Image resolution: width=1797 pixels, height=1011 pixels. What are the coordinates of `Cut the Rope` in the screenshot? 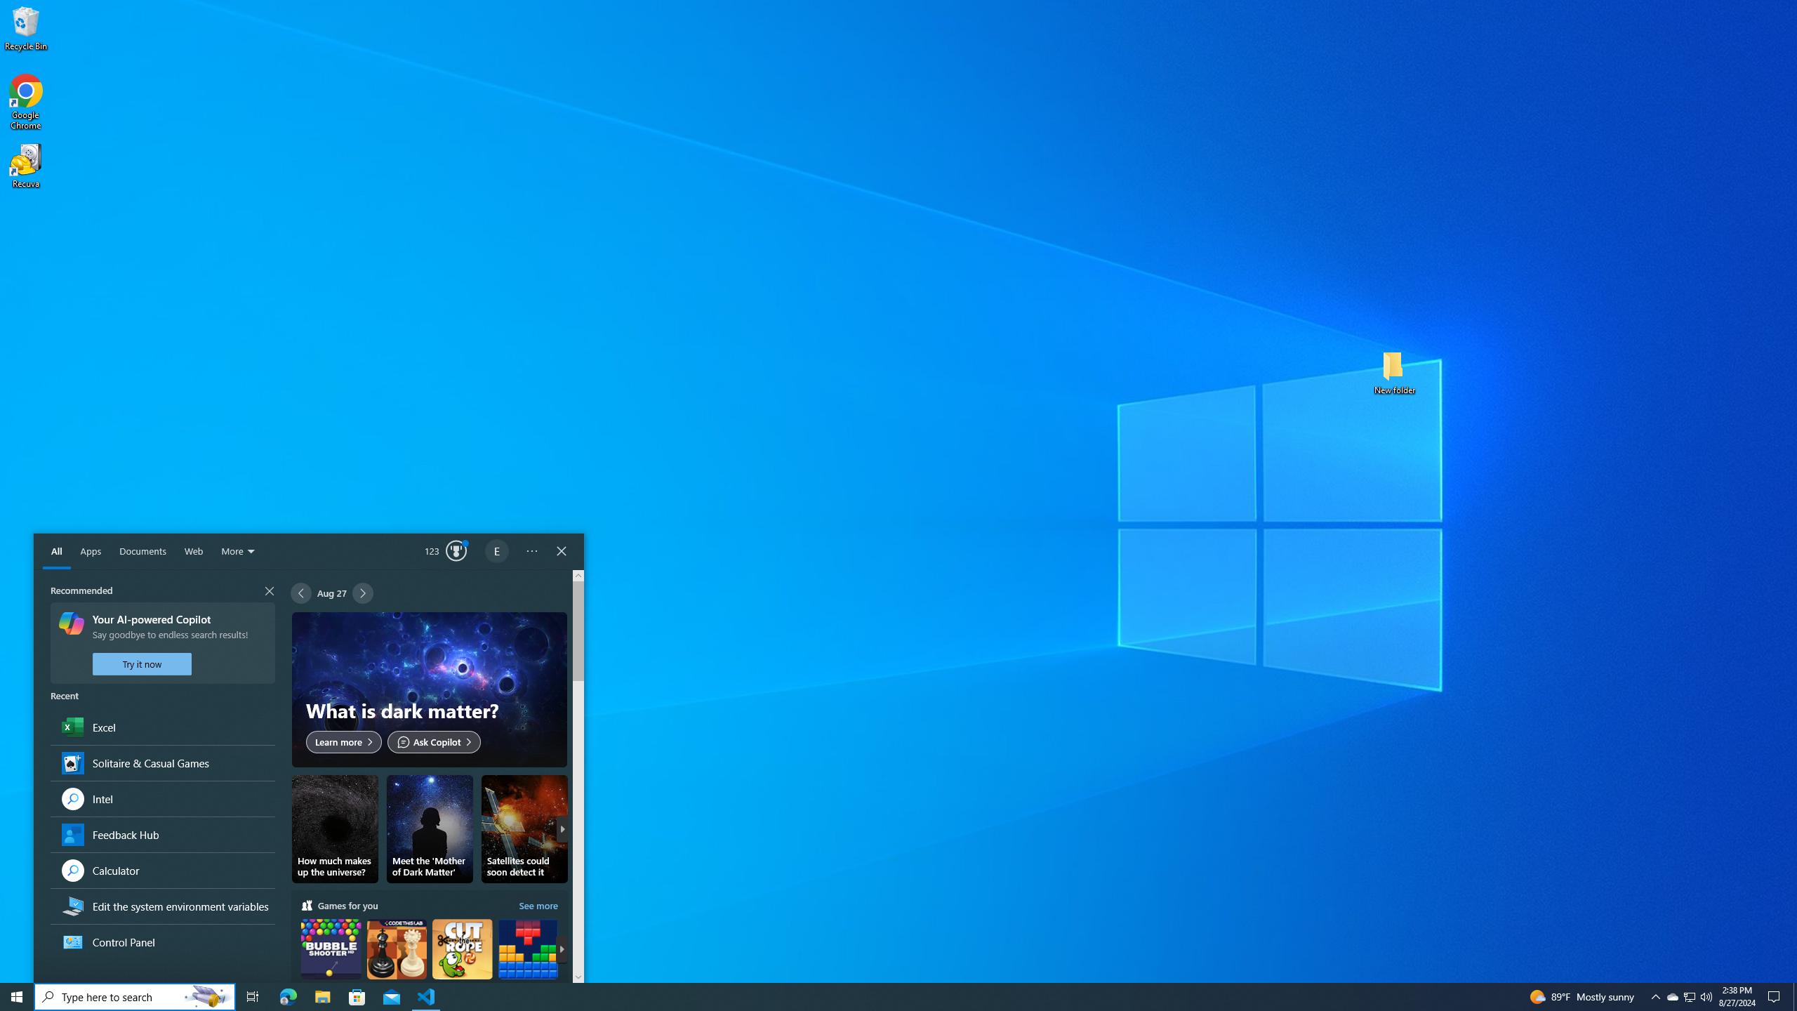 It's located at (462, 961).